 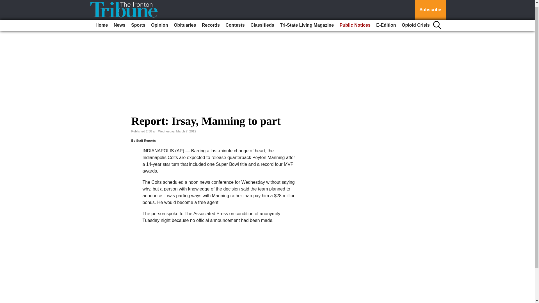 I want to click on E-Edition, so click(x=386, y=22).